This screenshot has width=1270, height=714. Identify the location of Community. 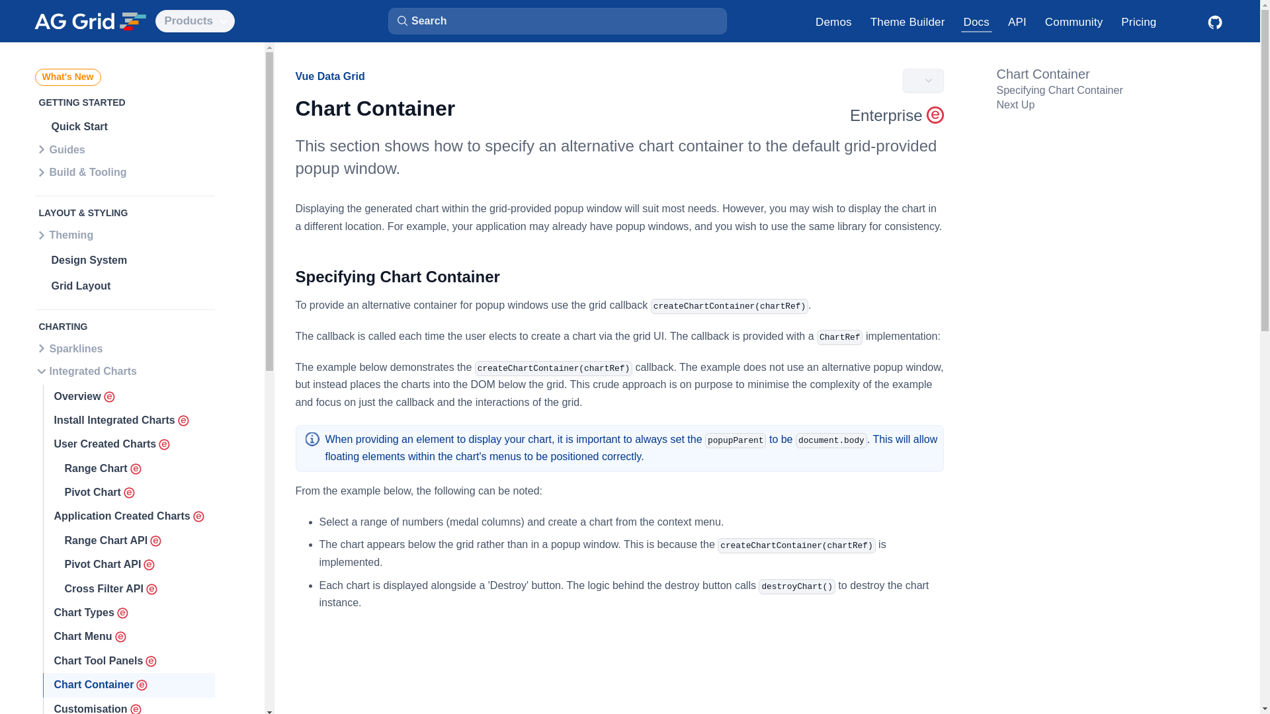
(1074, 21).